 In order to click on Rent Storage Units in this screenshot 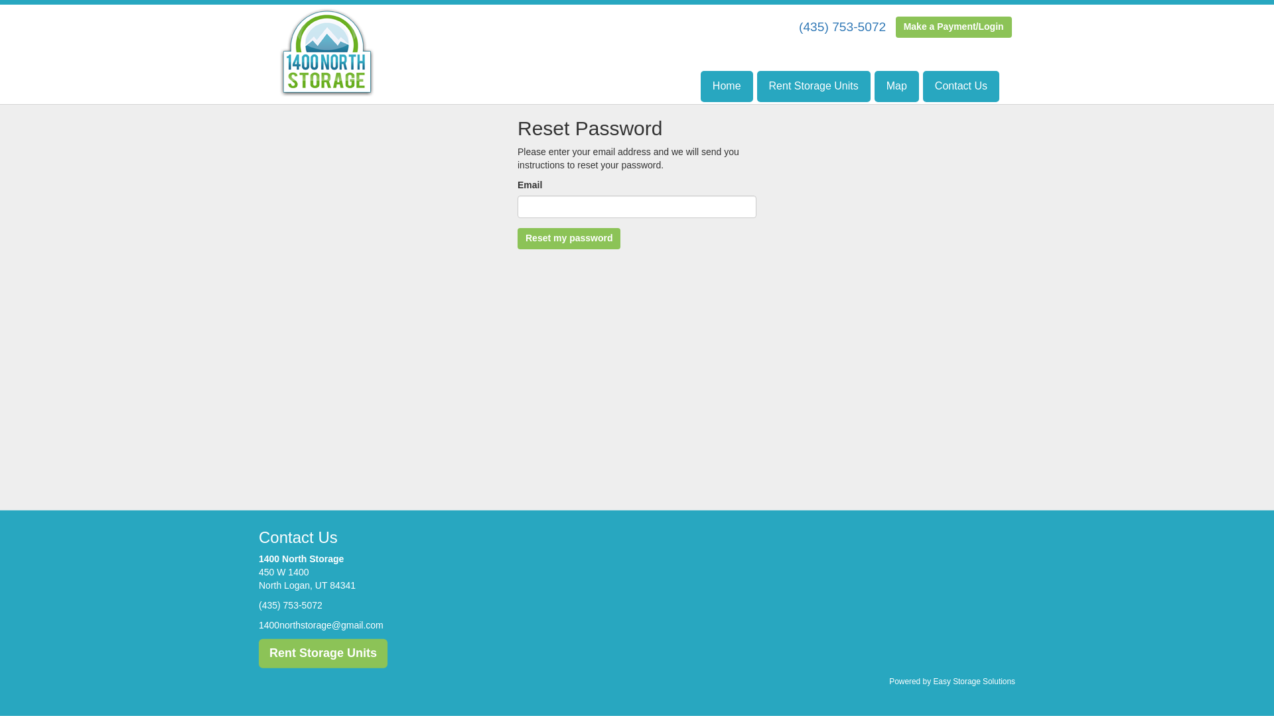, I will do `click(323, 654)`.